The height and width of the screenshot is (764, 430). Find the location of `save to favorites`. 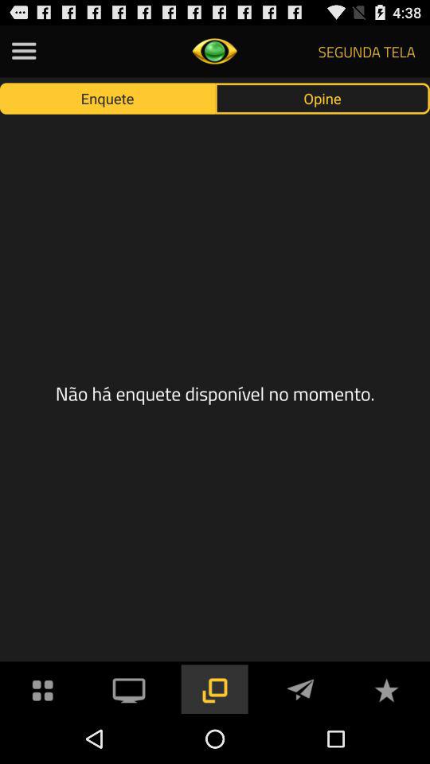

save to favorites is located at coordinates (386, 689).